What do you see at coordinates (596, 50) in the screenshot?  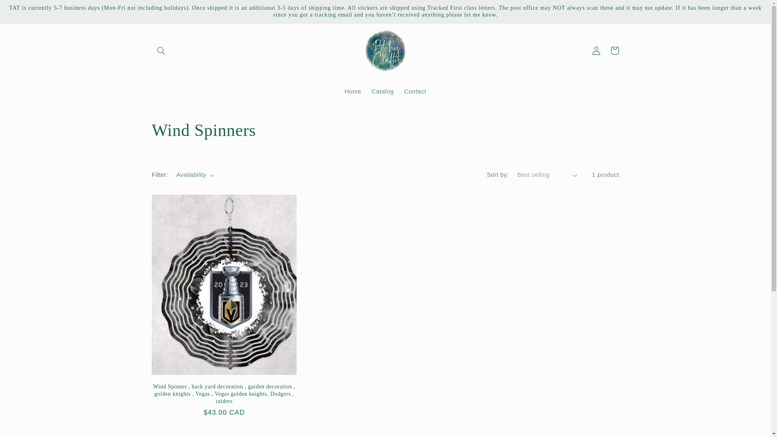 I see `Log in` at bounding box center [596, 50].